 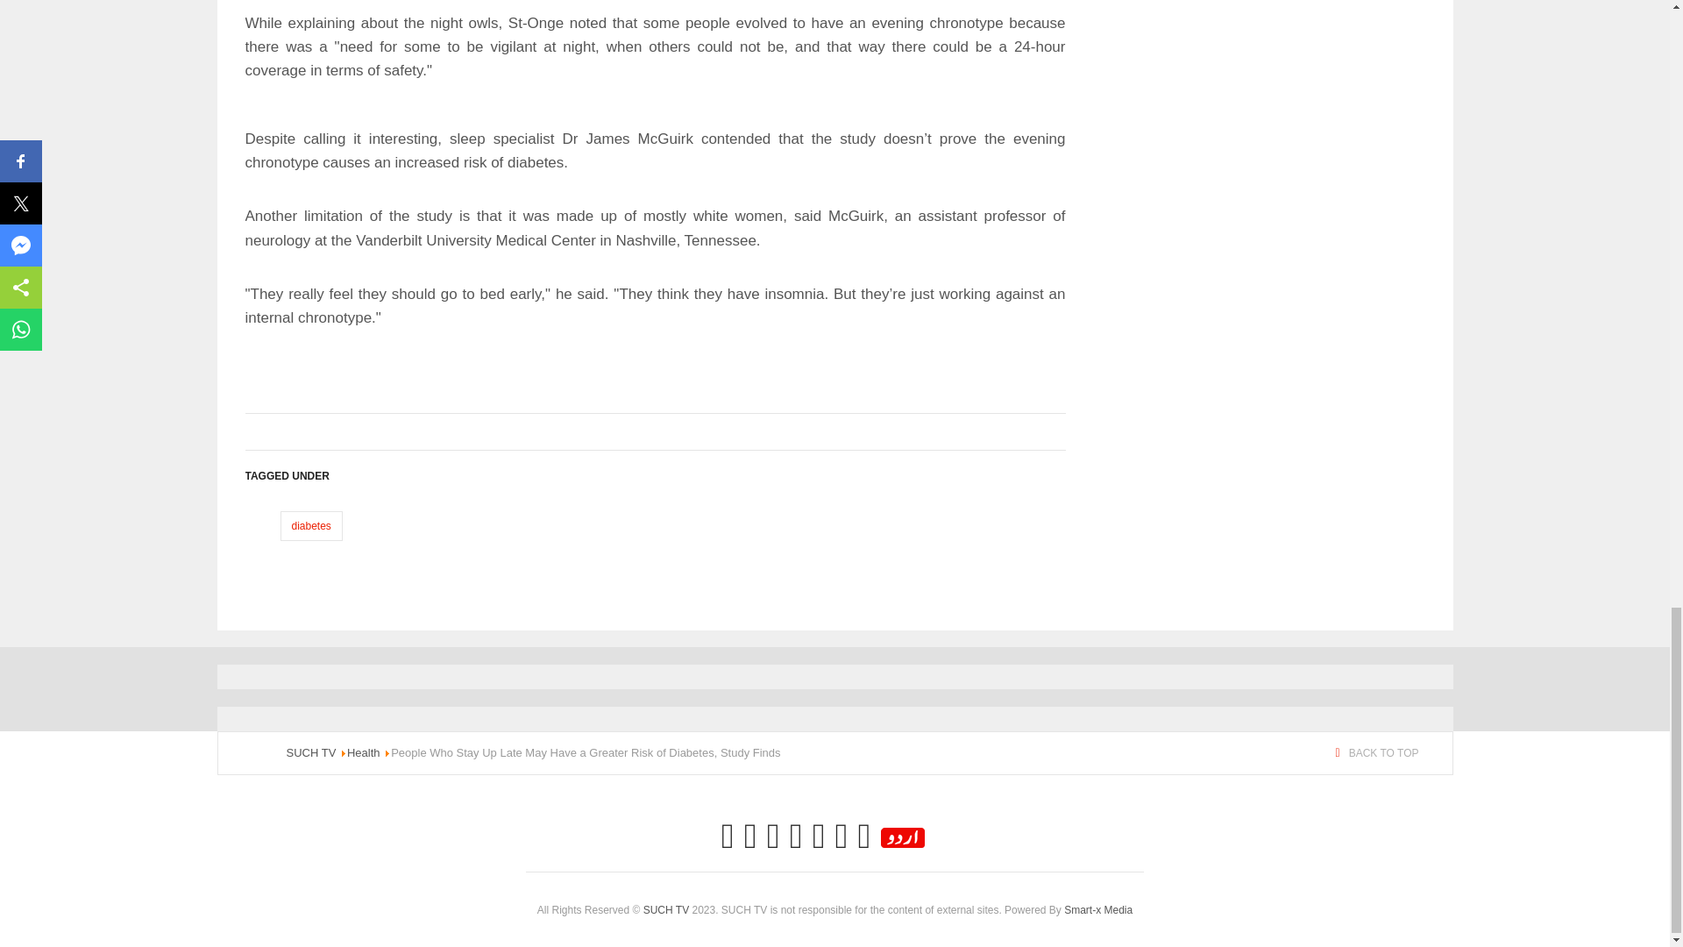 I want to click on SUCH TV, so click(x=310, y=752).